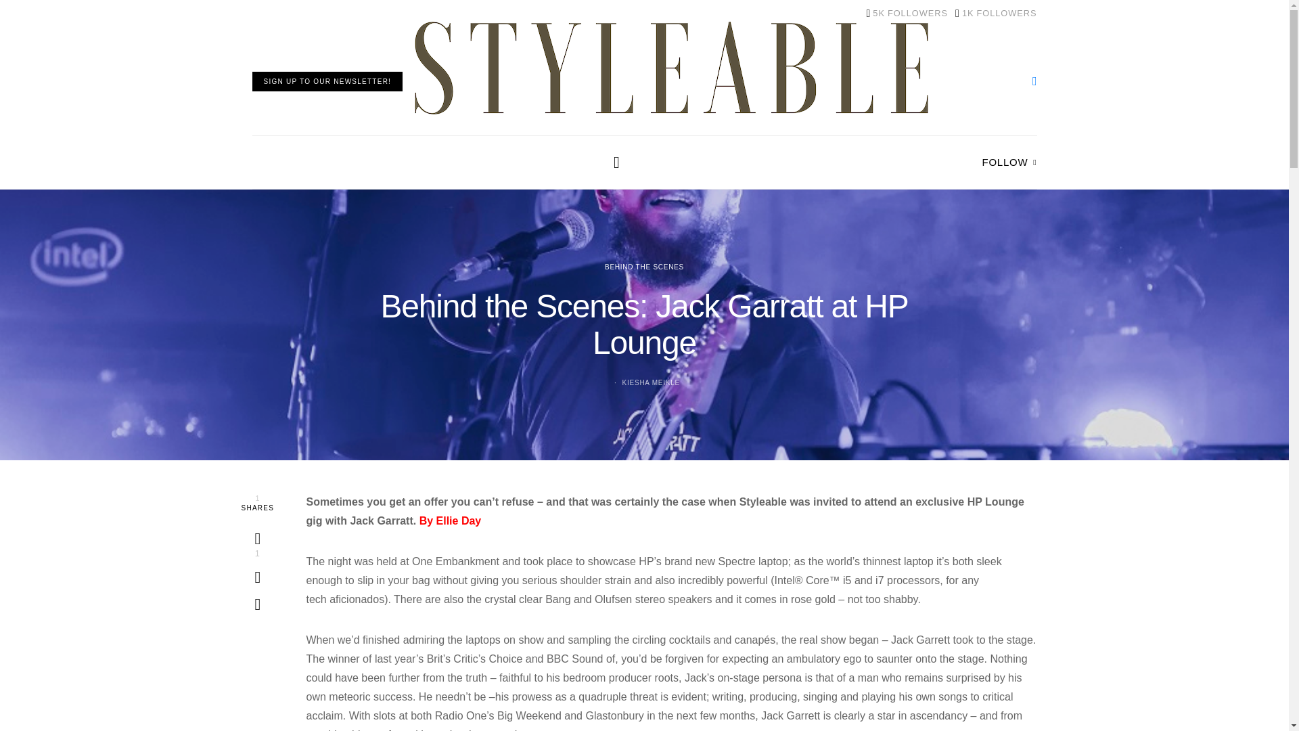 The height and width of the screenshot is (731, 1299). I want to click on View all posts by Kiesha Meikle, so click(996, 14).